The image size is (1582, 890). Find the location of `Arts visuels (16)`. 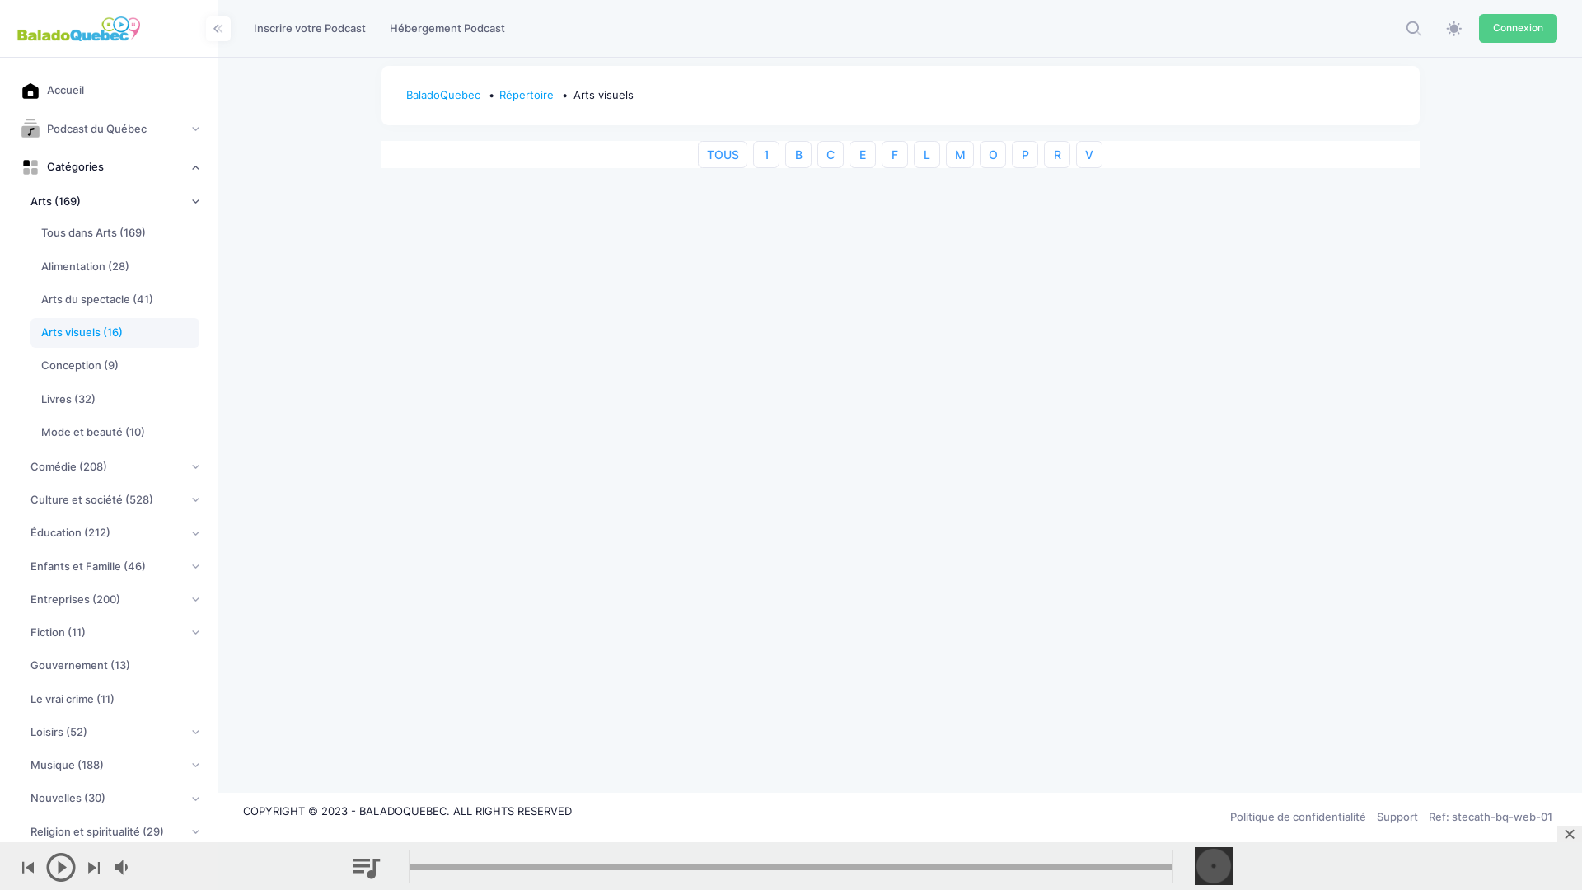

Arts visuels (16) is located at coordinates (115, 333).